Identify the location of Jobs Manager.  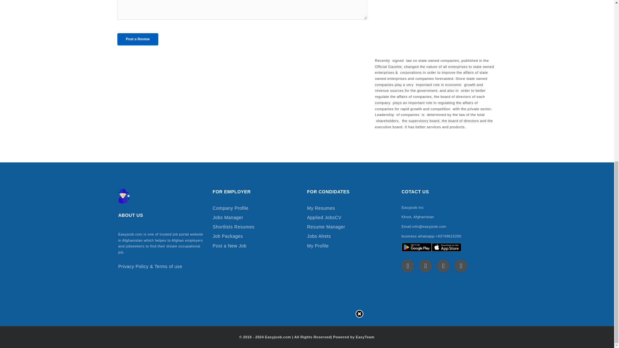
(256, 218).